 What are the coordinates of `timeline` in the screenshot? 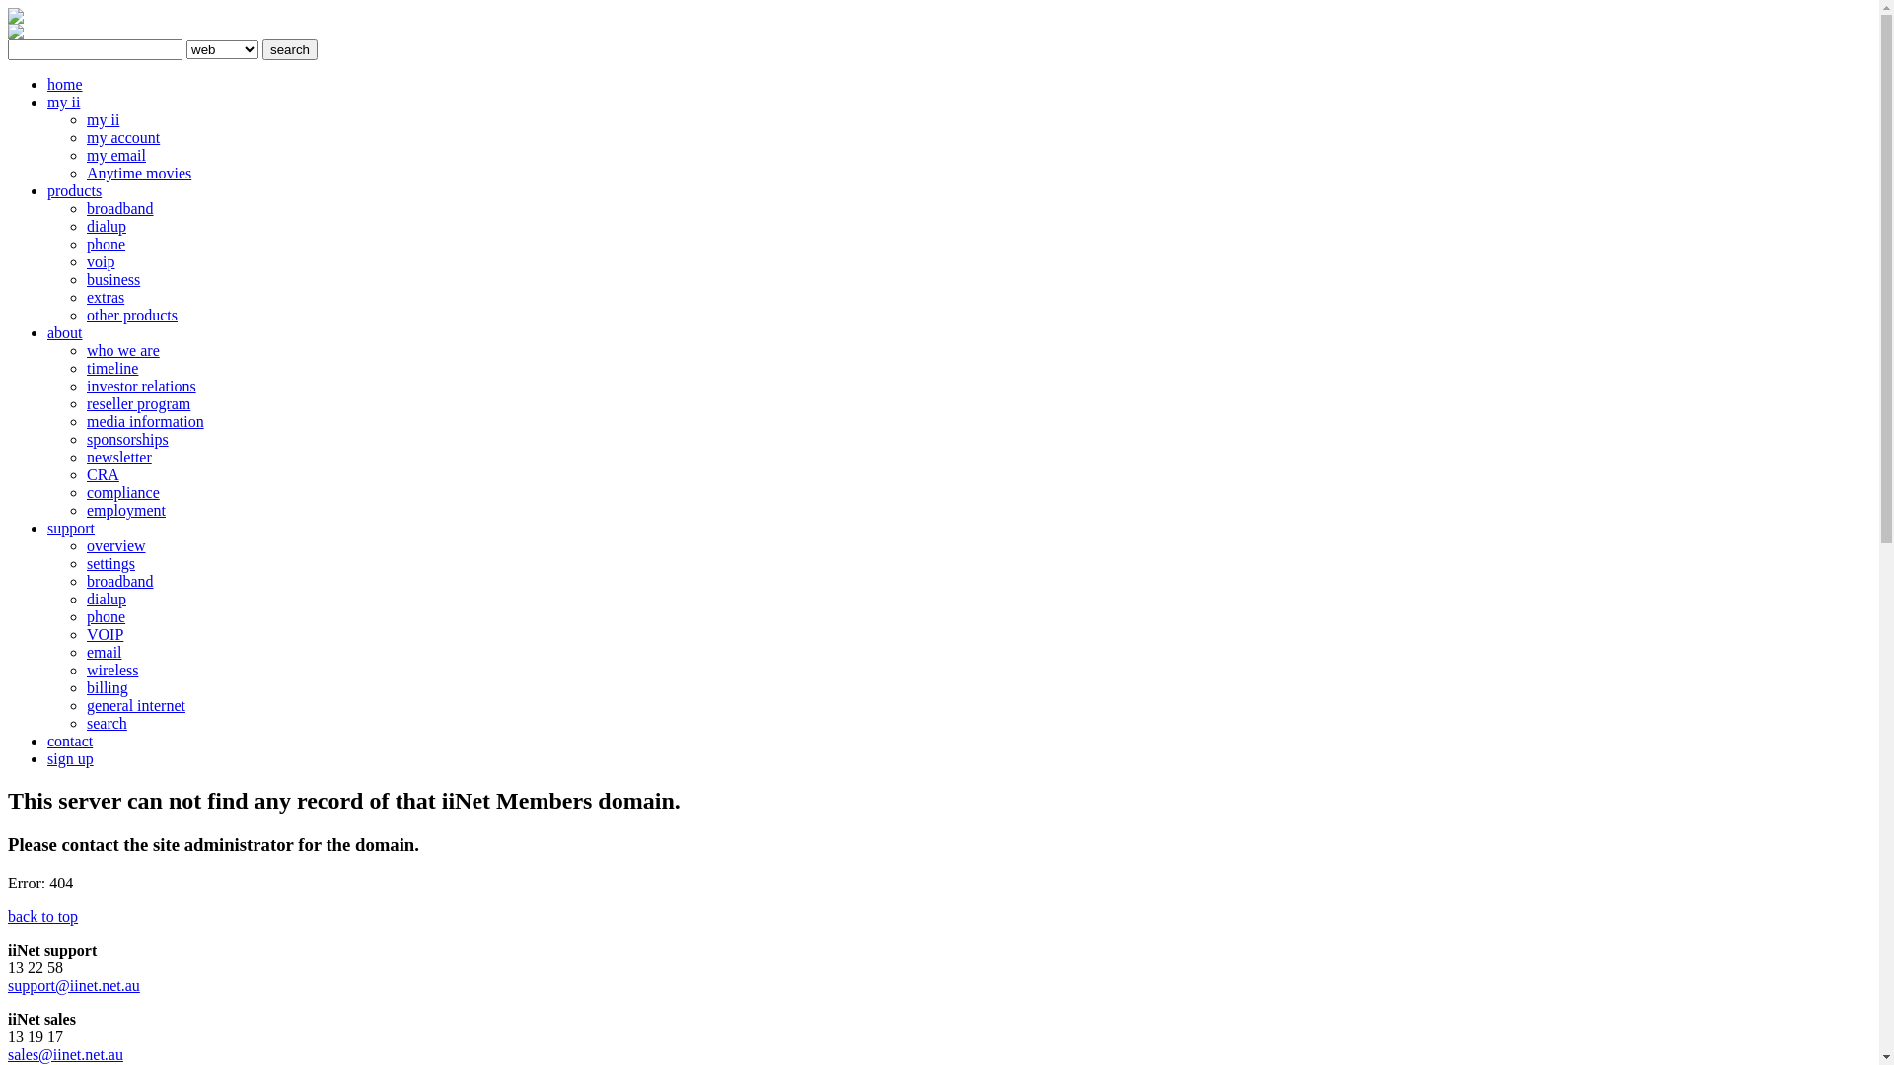 It's located at (112, 369).